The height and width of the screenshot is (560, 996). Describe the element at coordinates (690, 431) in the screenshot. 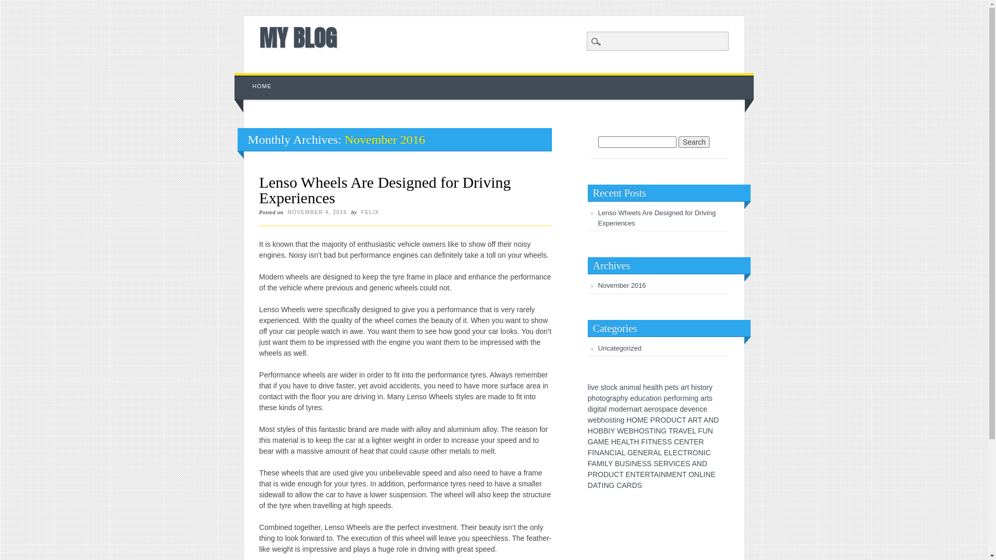

I see `E` at that location.